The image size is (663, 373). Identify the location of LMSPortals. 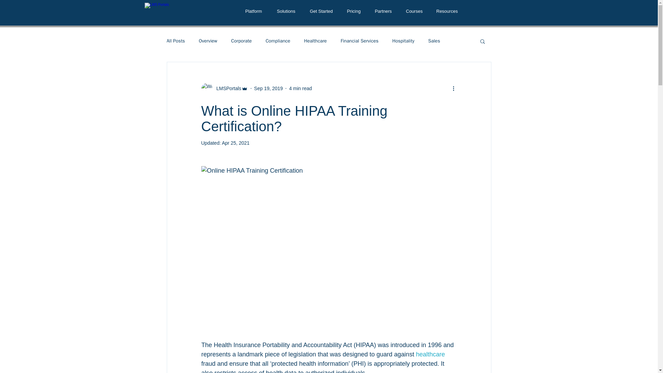
(227, 88).